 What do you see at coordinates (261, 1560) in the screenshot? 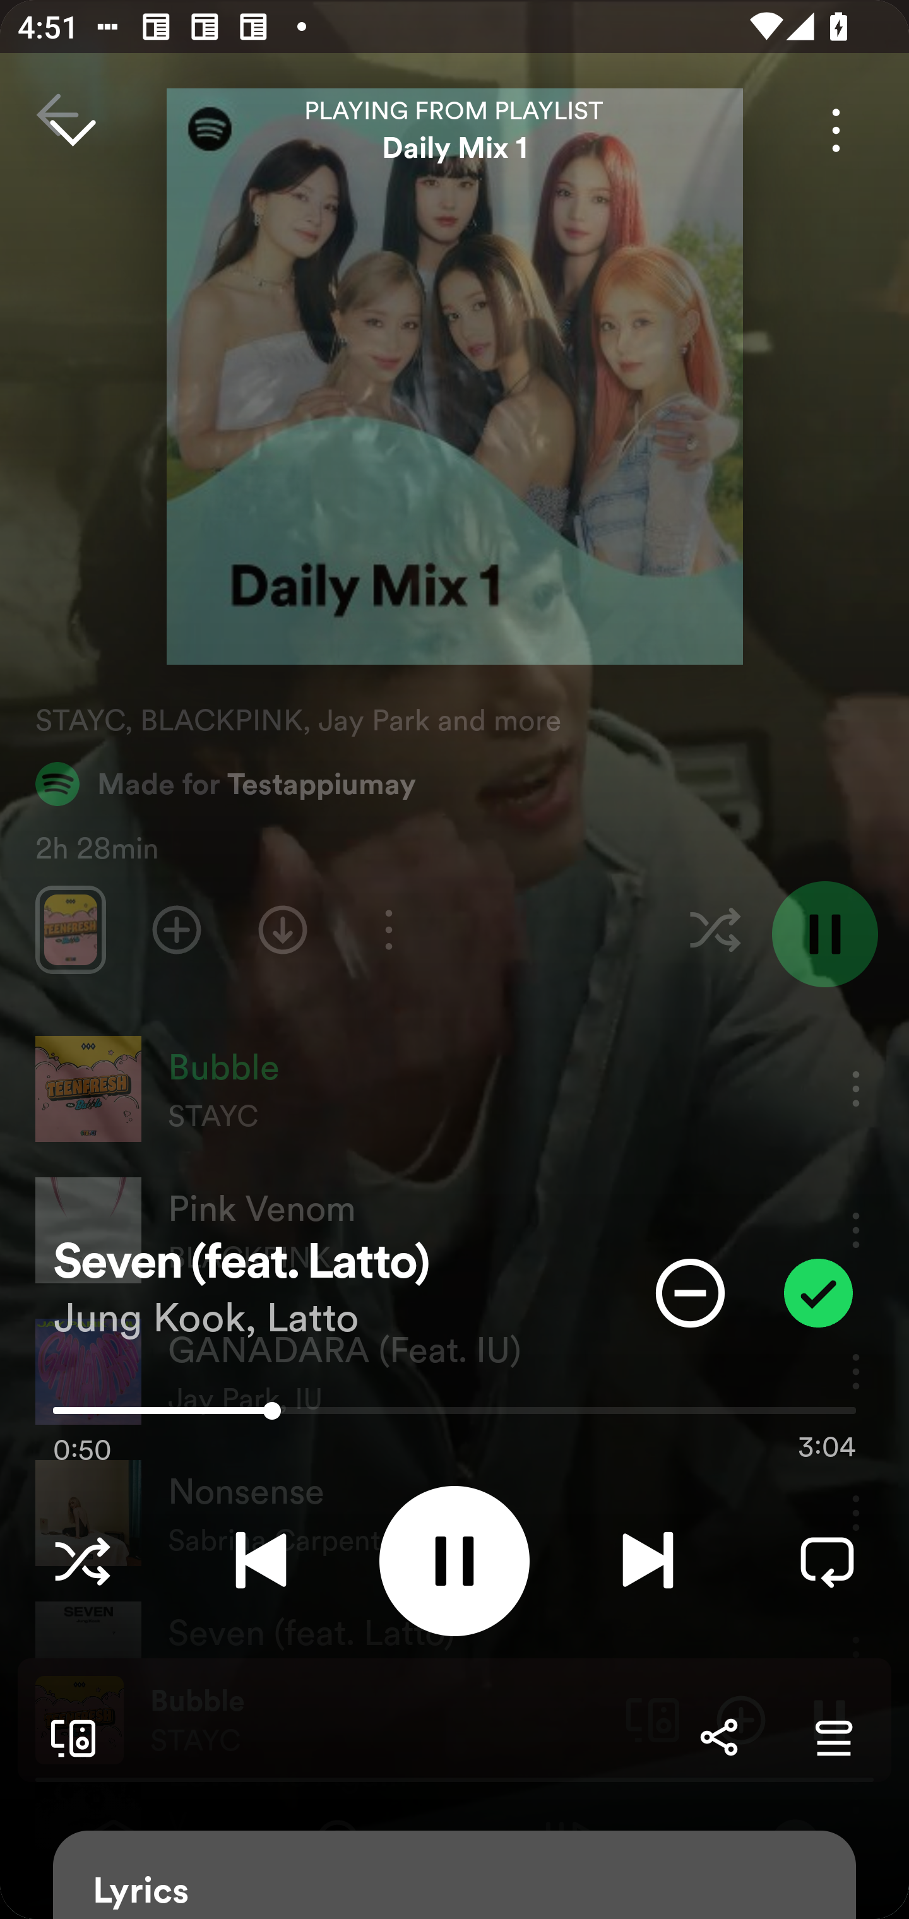
I see `Previous` at bounding box center [261, 1560].